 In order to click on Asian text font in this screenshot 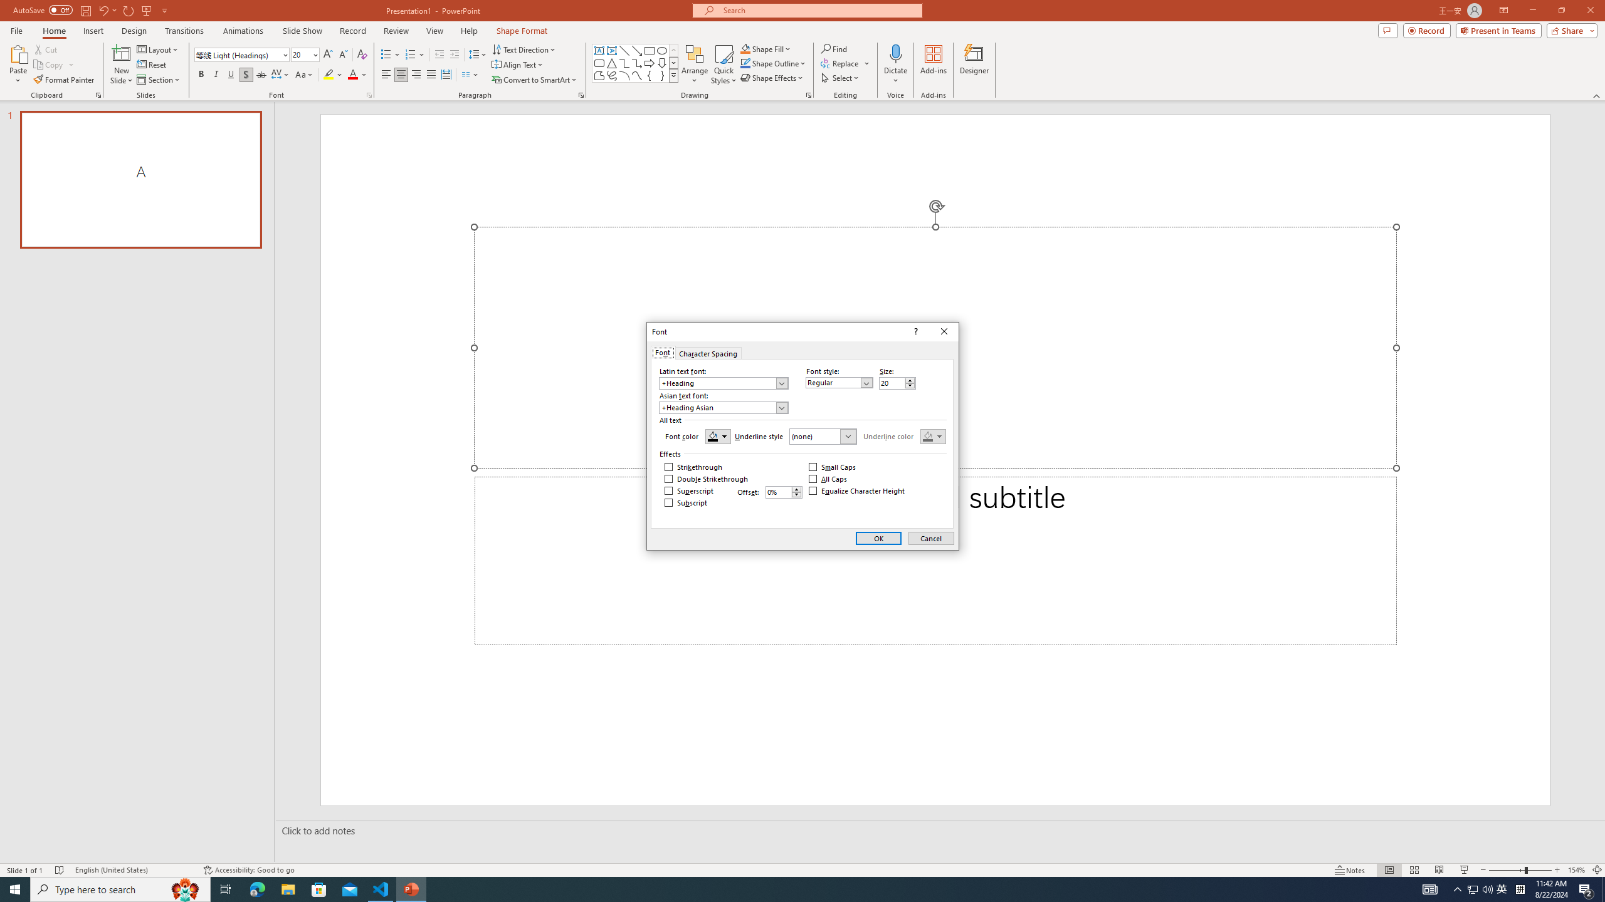, I will do `click(718, 407)`.